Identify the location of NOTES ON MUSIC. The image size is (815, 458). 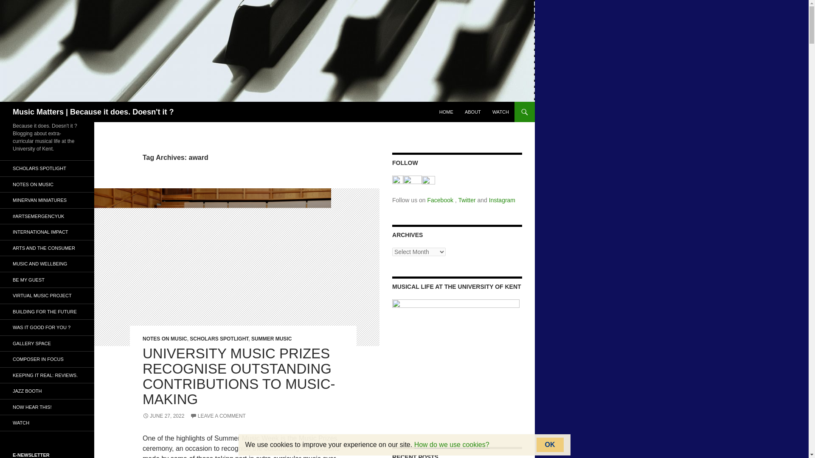
(165, 338).